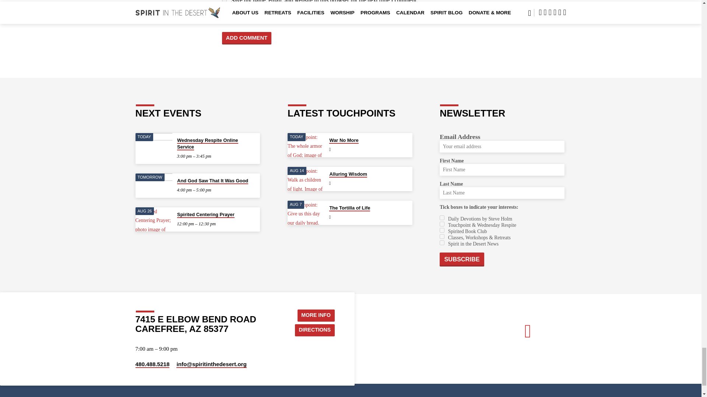  Describe the element at coordinates (442, 237) in the screenshot. I see `e15f548fa0` at that location.